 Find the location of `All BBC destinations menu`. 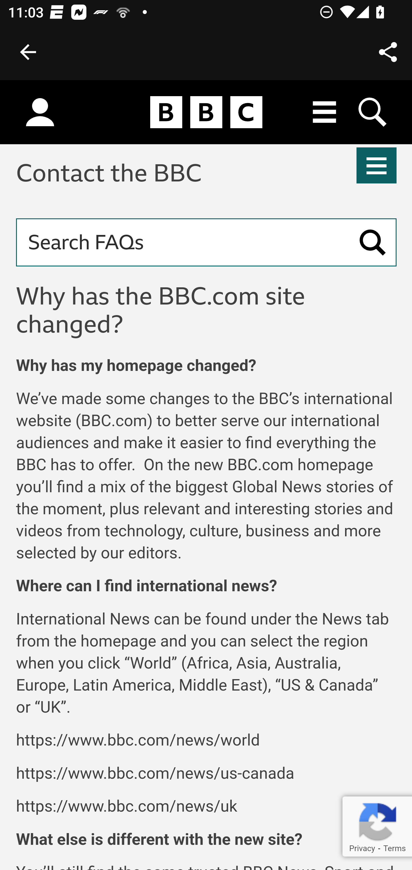

All BBC destinations menu is located at coordinates (325, 112).